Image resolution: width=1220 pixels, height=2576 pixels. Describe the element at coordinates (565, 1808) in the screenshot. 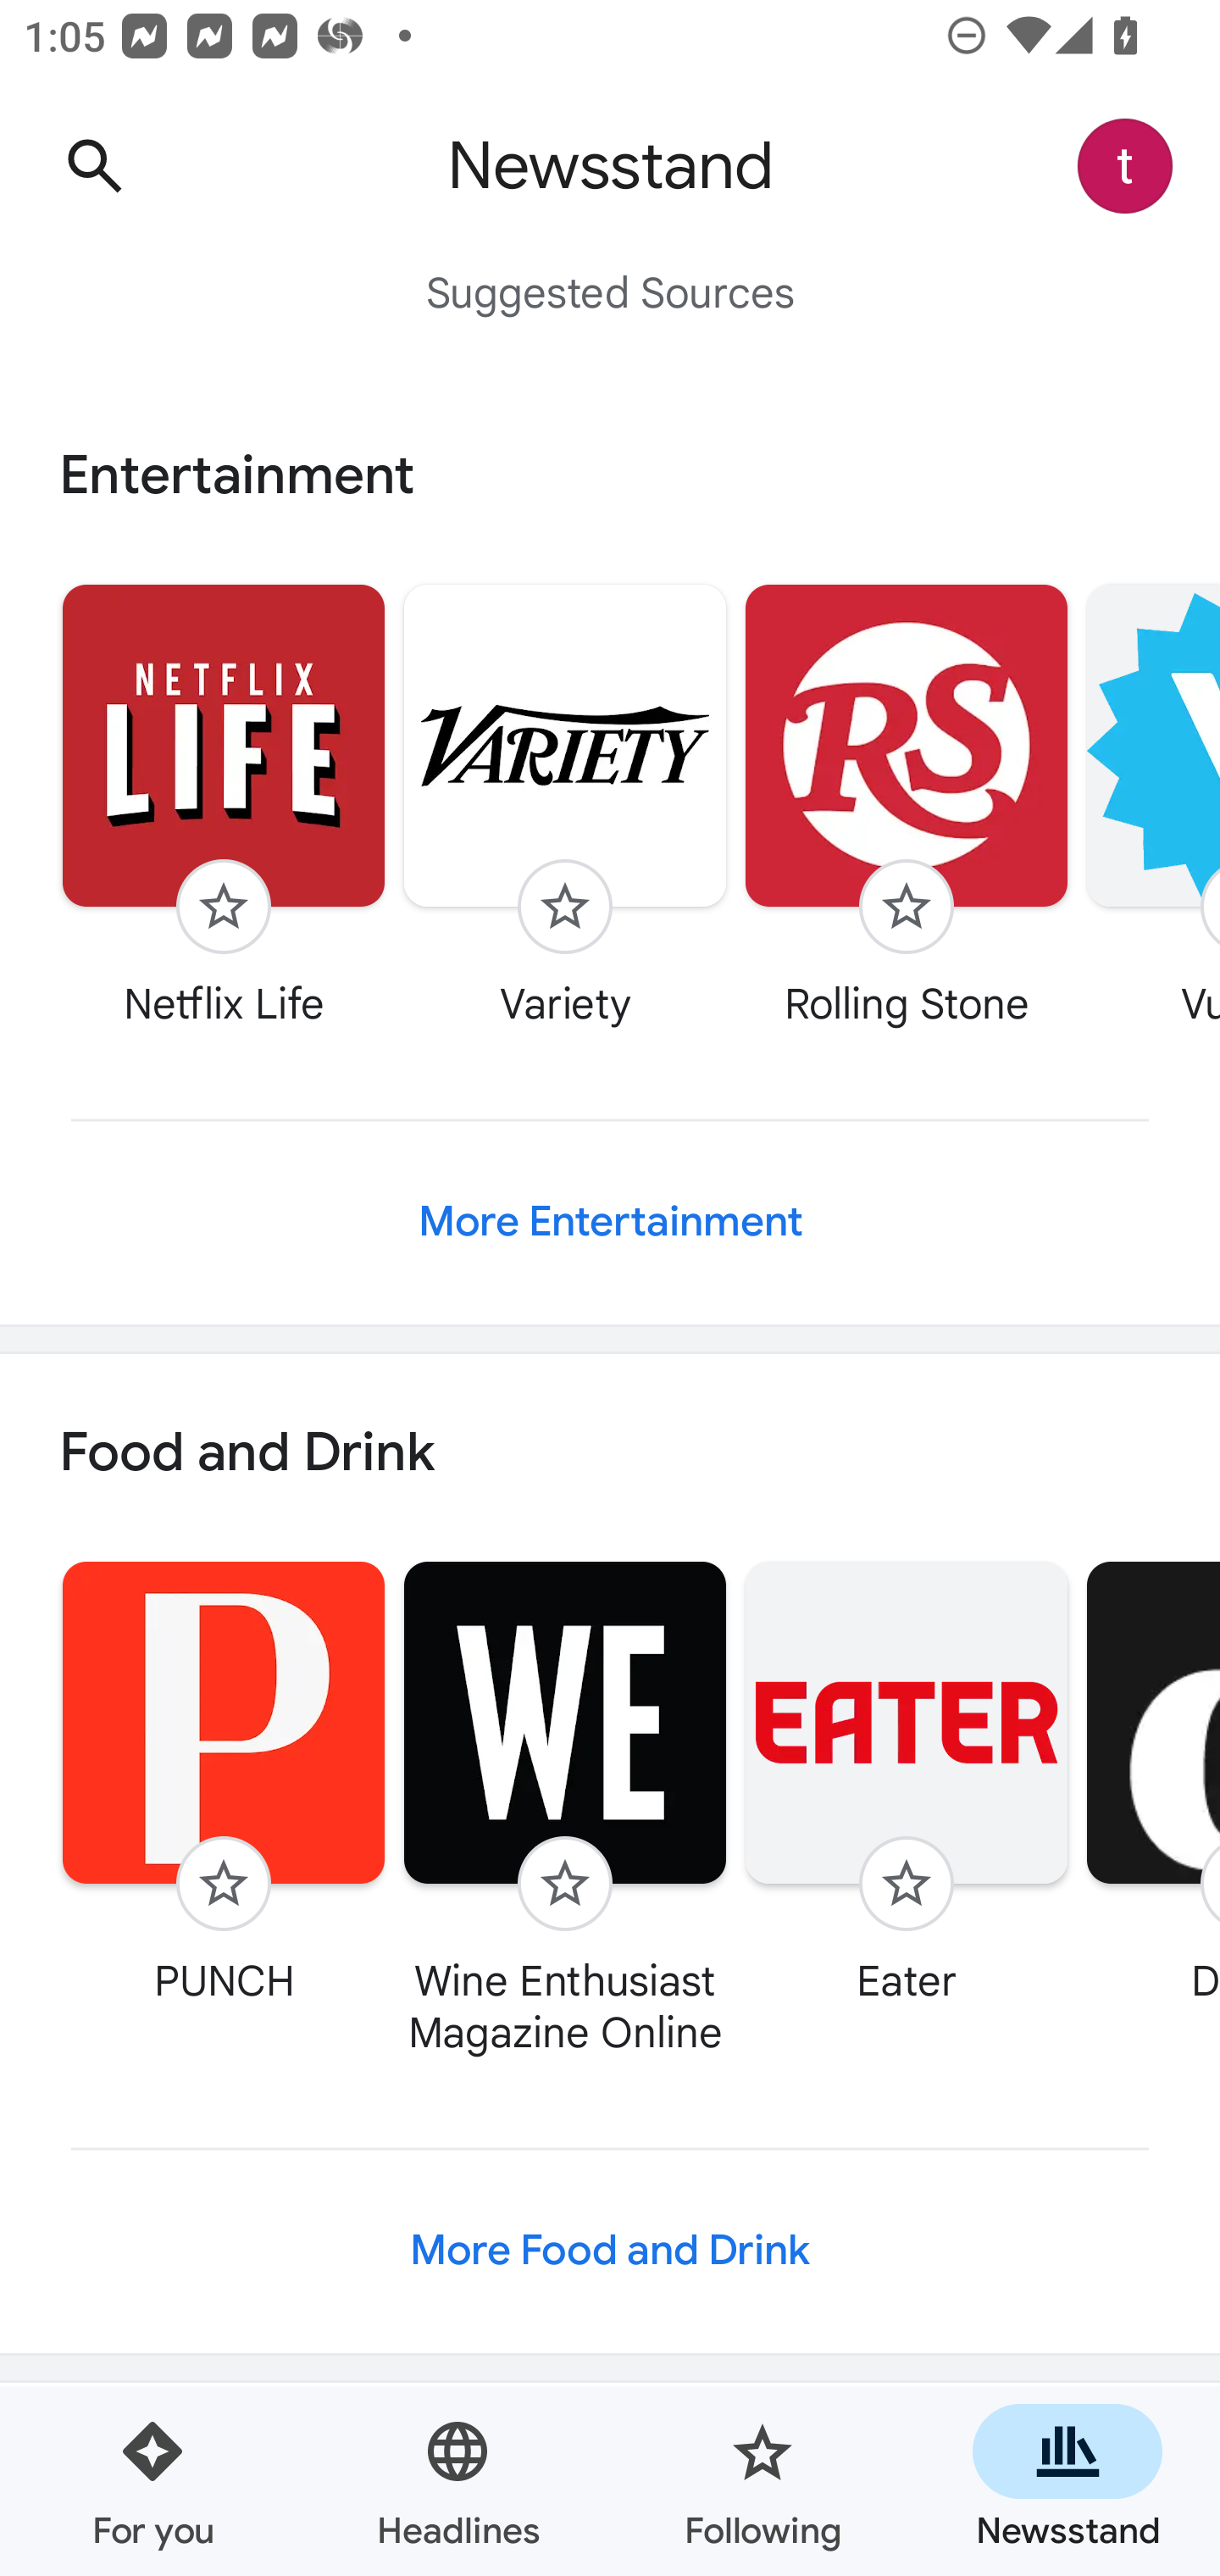

I see `Follow Wine Enthusiast Magazine Online` at that location.